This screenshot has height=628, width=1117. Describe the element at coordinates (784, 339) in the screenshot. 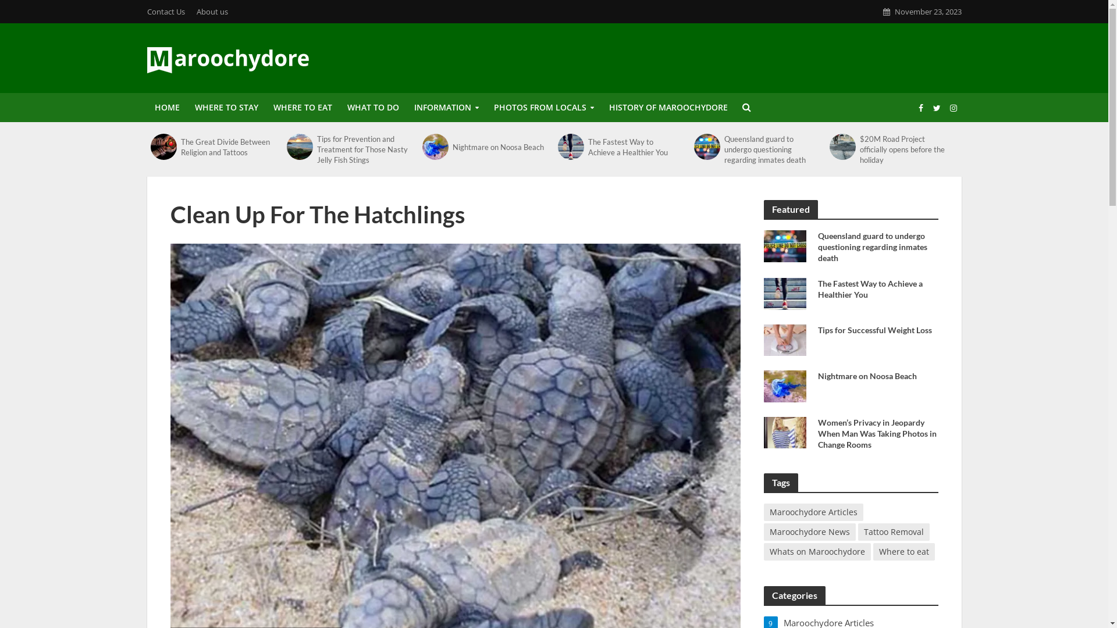

I see `Tips for Successful Weight Loss` at that location.